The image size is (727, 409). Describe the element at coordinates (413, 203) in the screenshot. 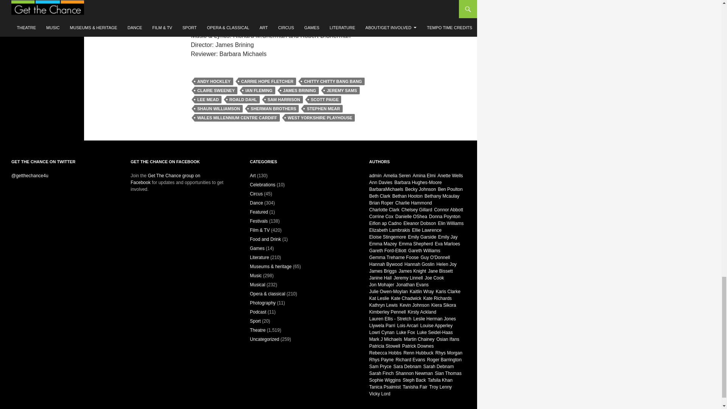

I see `Posts by Charlie Hammond` at that location.